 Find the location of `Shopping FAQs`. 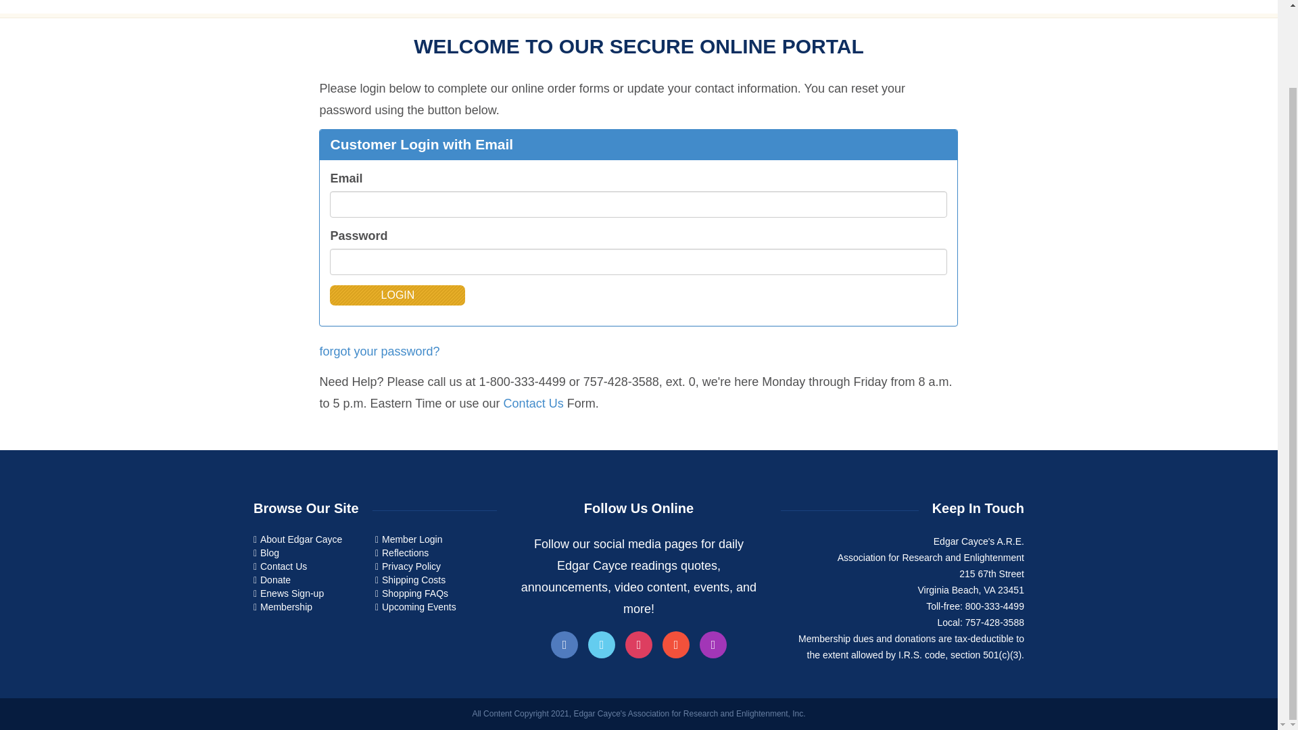

Shopping FAQs is located at coordinates (414, 593).